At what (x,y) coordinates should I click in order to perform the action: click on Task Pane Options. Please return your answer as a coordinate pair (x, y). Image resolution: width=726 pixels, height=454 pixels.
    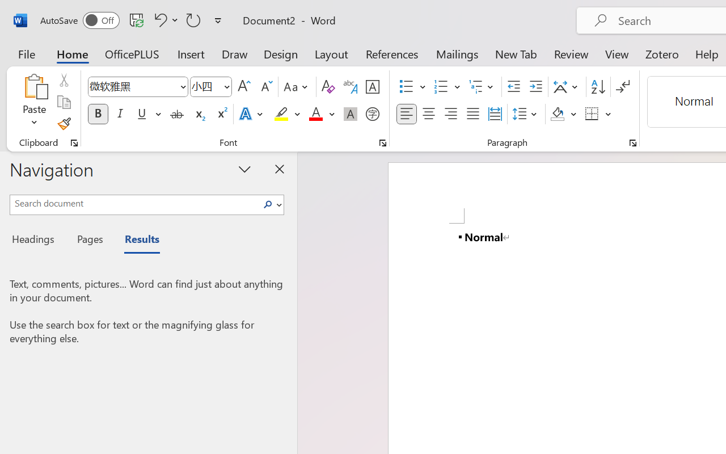
    Looking at the image, I should click on (245, 169).